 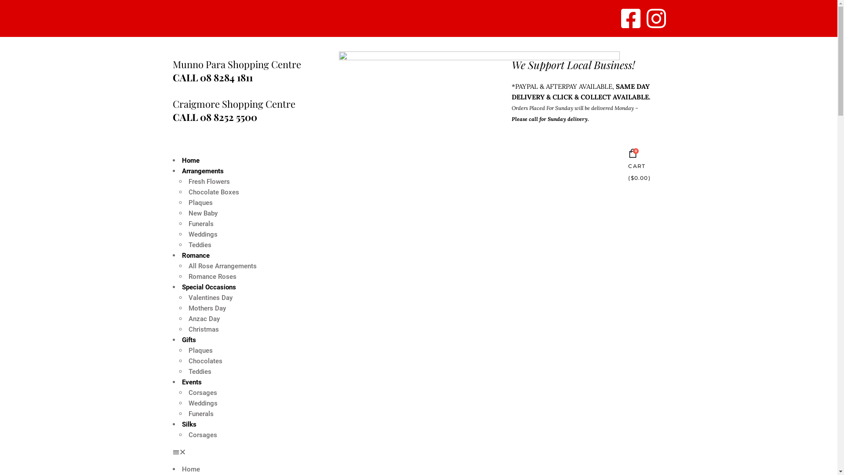 I want to click on Weddings, so click(x=202, y=403).